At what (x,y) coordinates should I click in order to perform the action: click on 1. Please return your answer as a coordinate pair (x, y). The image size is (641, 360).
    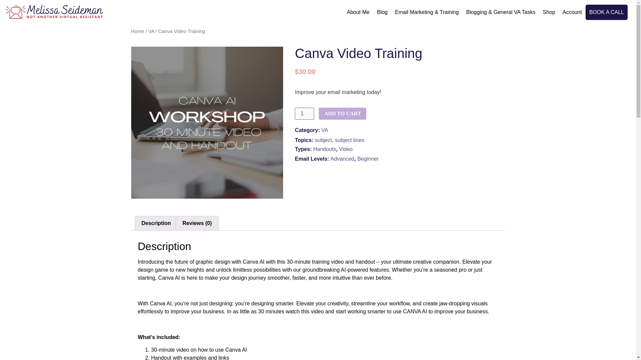
    Looking at the image, I should click on (304, 113).